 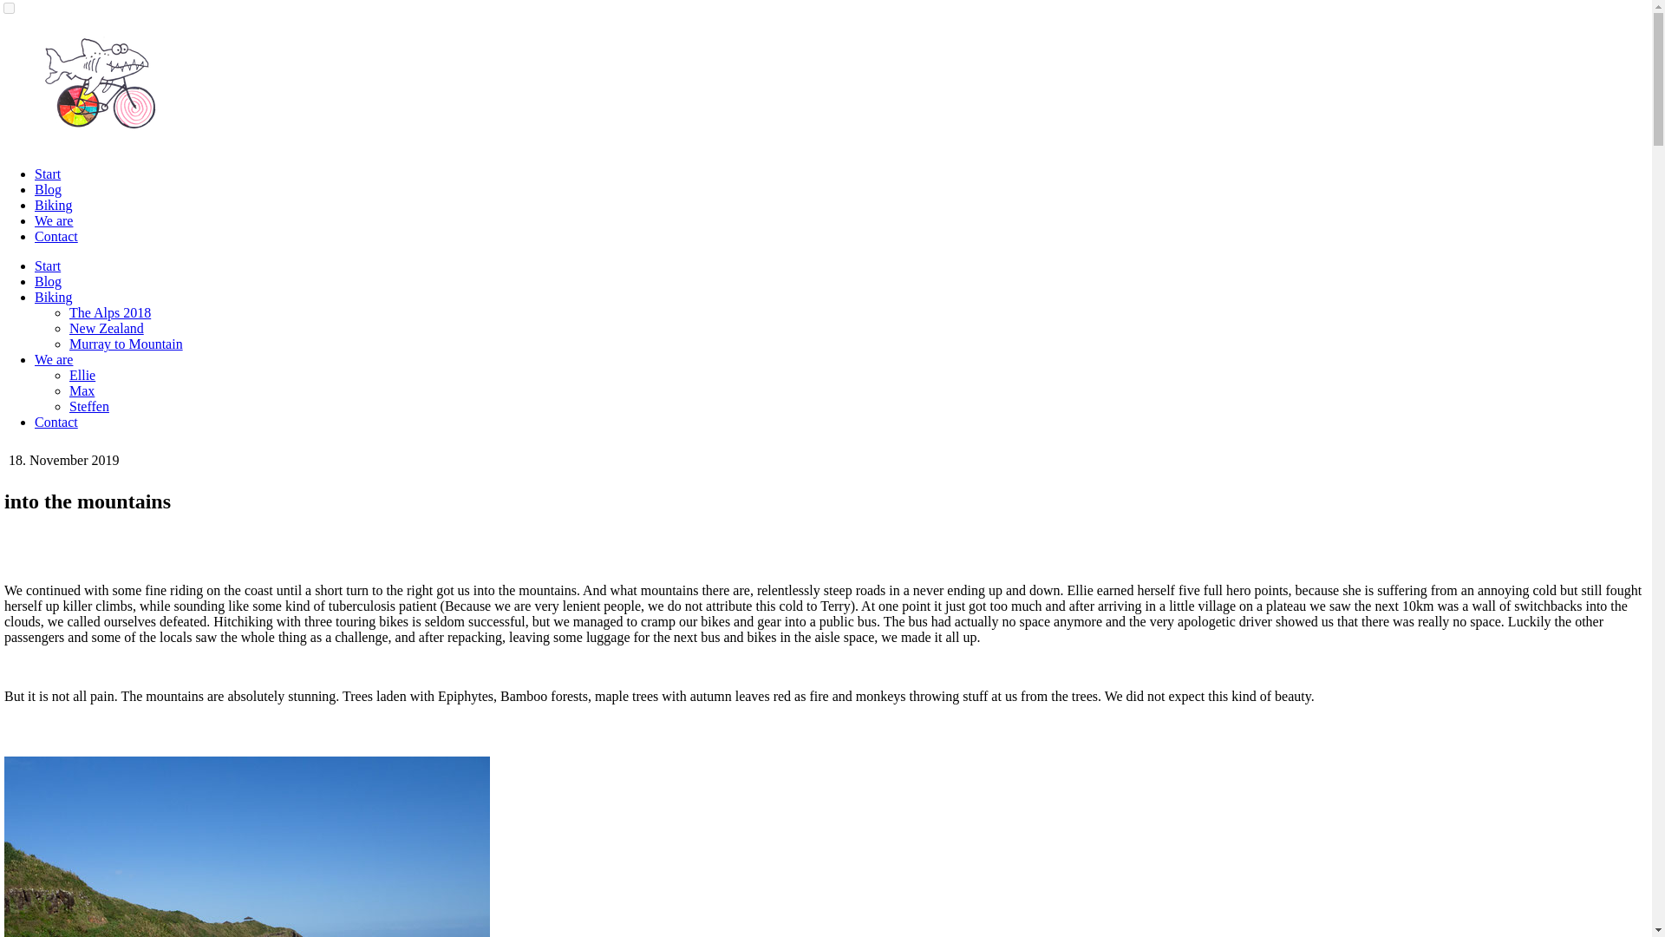 What do you see at coordinates (54, 359) in the screenshot?
I see `We are` at bounding box center [54, 359].